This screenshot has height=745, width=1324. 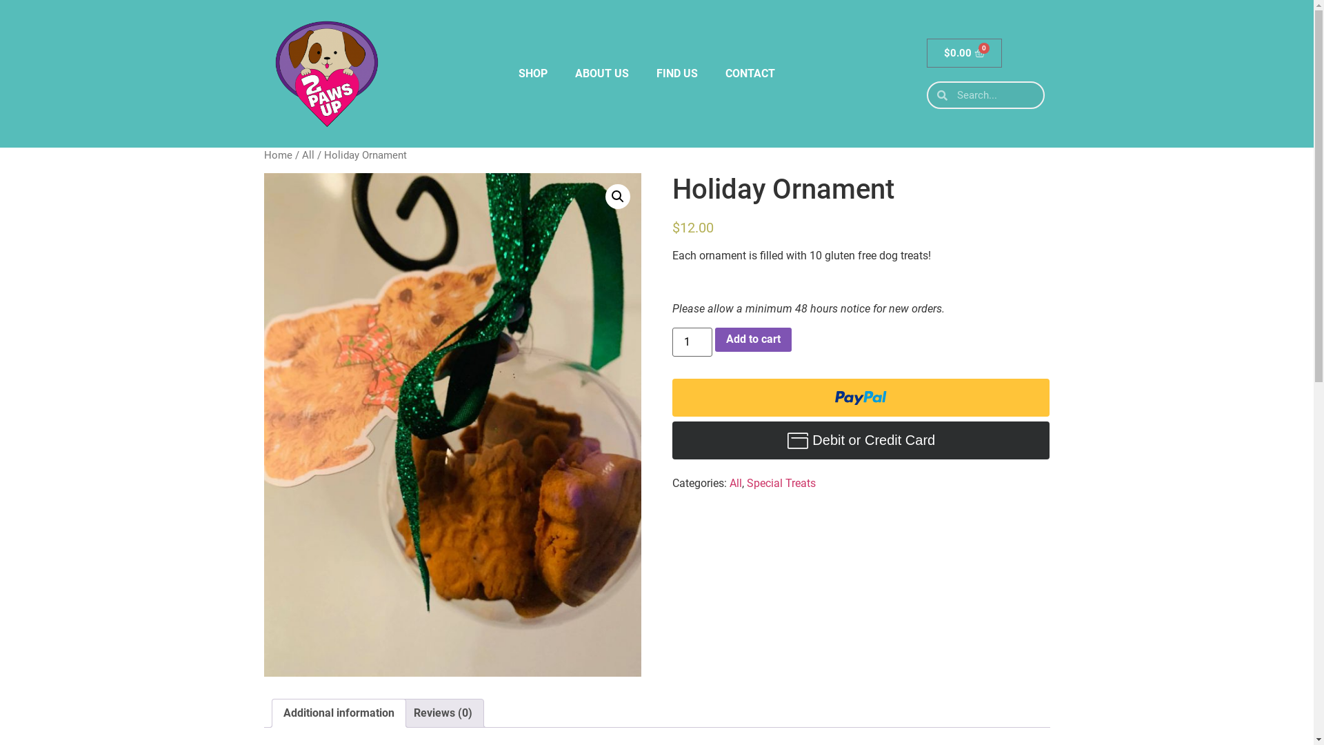 What do you see at coordinates (533, 74) in the screenshot?
I see `SHOP` at bounding box center [533, 74].